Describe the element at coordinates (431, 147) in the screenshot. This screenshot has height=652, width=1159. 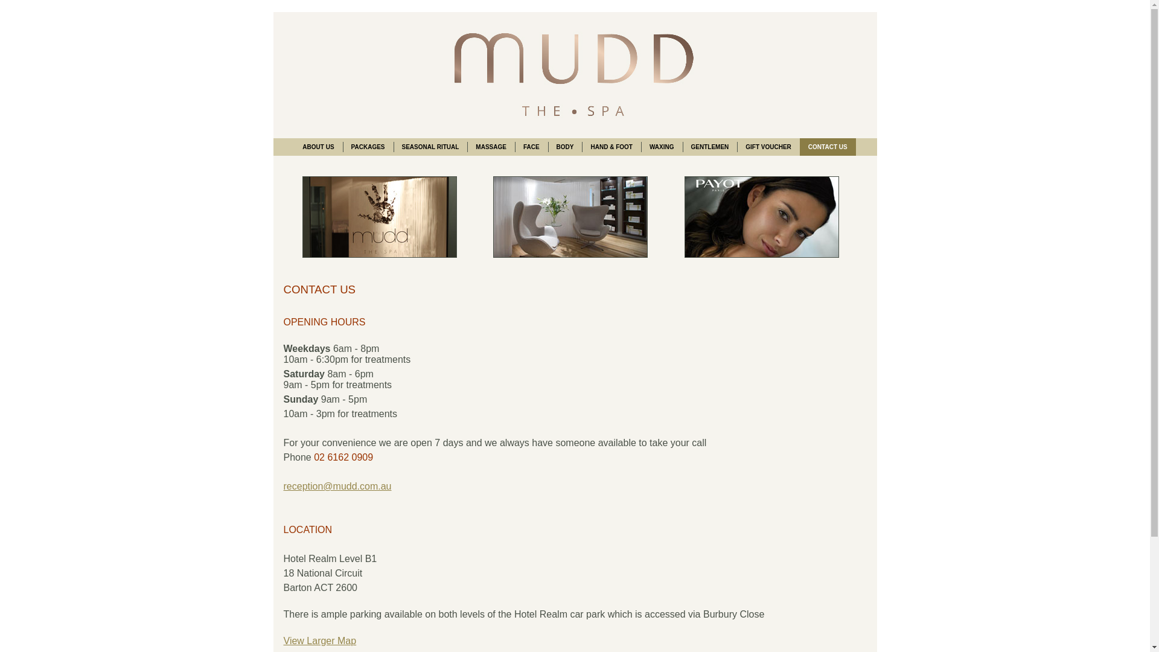
I see `SEASONAL RITUAL` at that location.